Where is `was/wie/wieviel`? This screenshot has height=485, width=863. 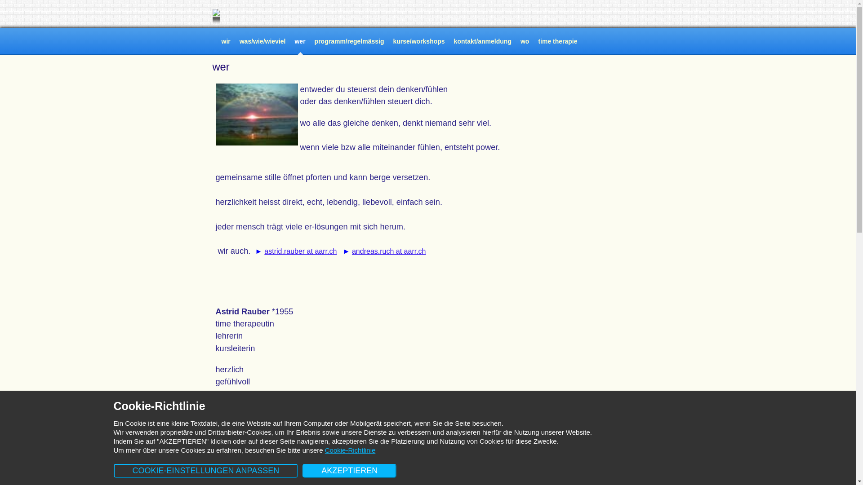
was/wie/wieviel is located at coordinates (262, 41).